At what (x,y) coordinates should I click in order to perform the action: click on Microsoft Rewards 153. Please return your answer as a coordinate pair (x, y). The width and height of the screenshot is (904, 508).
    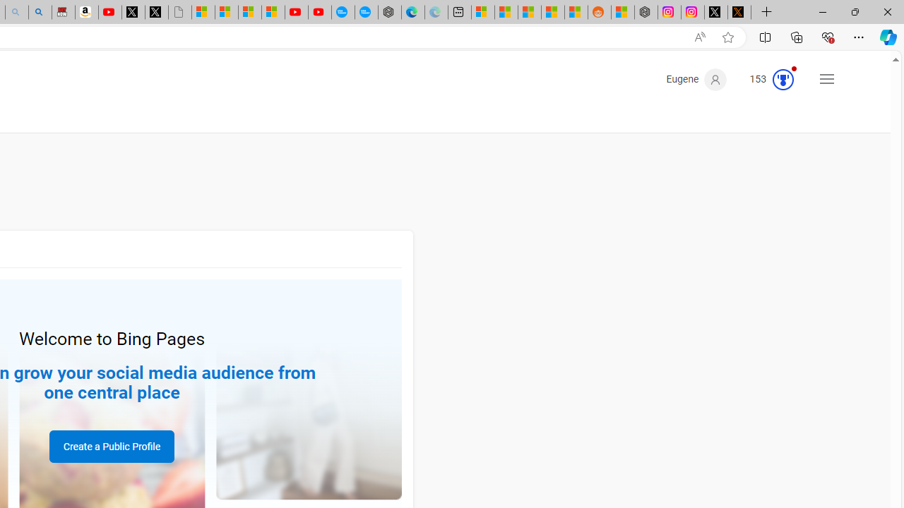
    Looking at the image, I should click on (766, 79).